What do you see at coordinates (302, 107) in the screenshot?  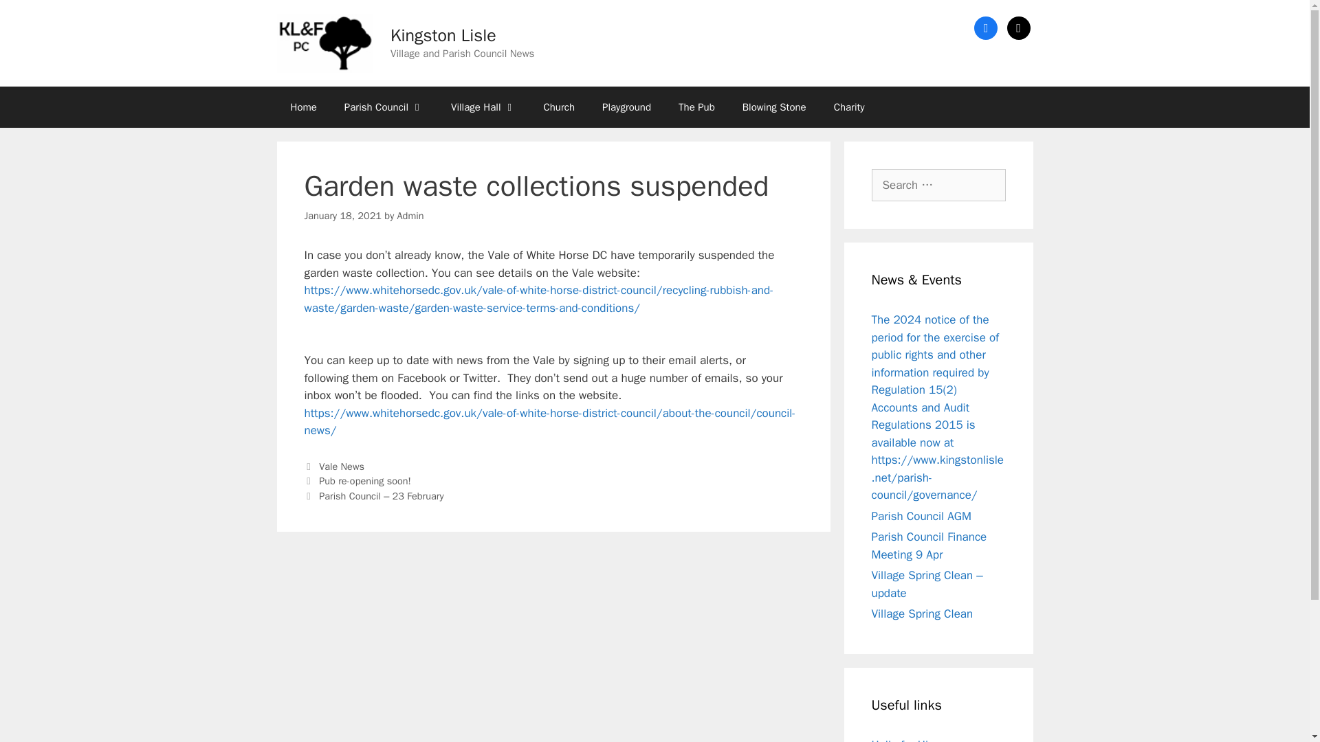 I see `Home` at bounding box center [302, 107].